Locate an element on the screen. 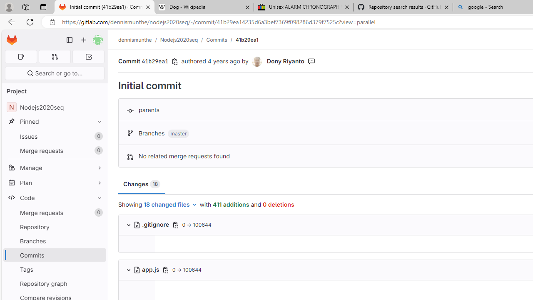  dennismunthe is located at coordinates (135, 40).